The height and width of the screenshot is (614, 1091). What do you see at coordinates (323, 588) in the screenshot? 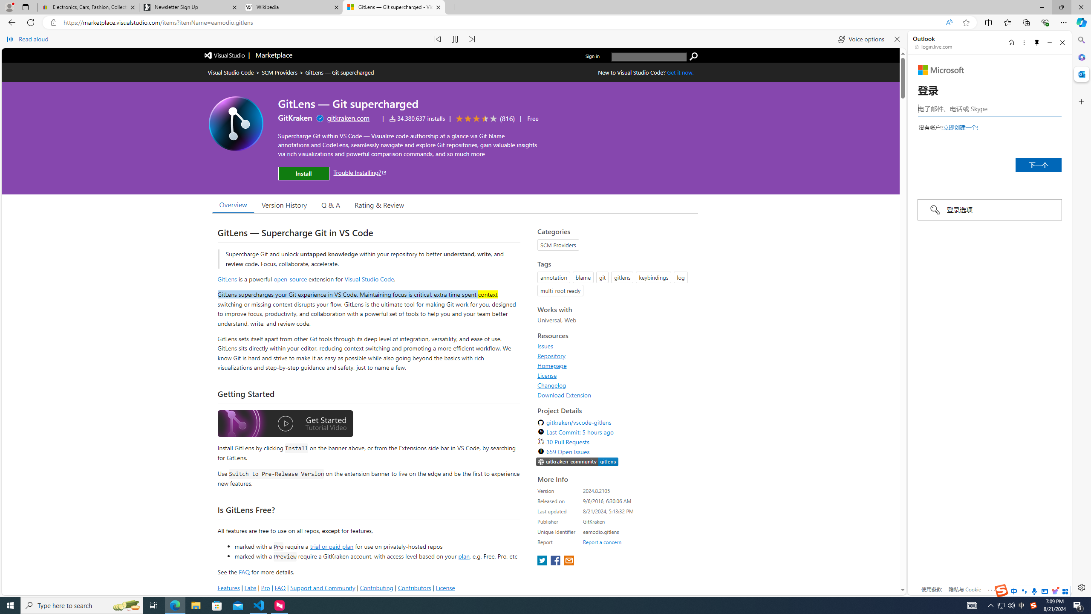
I see `Support and Community` at bounding box center [323, 588].